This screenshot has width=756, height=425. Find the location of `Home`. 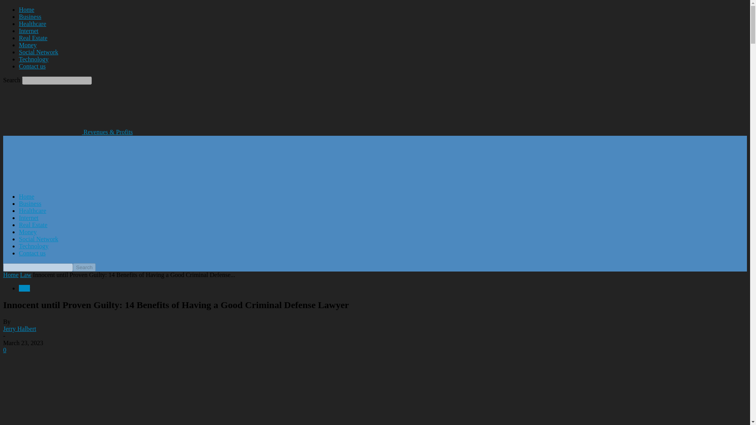

Home is located at coordinates (26, 9).